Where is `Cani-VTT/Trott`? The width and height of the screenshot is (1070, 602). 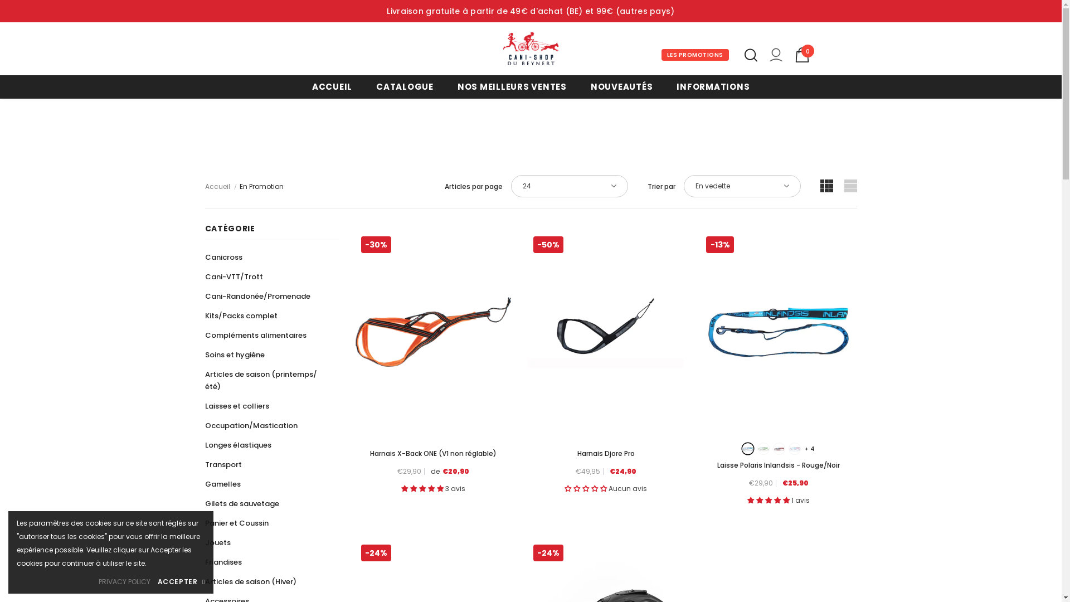
Cani-VTT/Trott is located at coordinates (234, 276).